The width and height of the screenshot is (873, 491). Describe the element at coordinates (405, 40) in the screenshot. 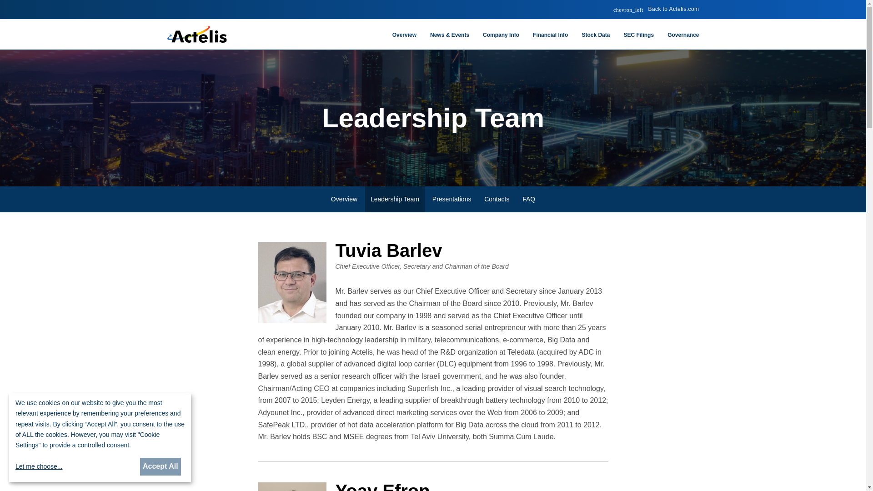

I see `Overview` at that location.